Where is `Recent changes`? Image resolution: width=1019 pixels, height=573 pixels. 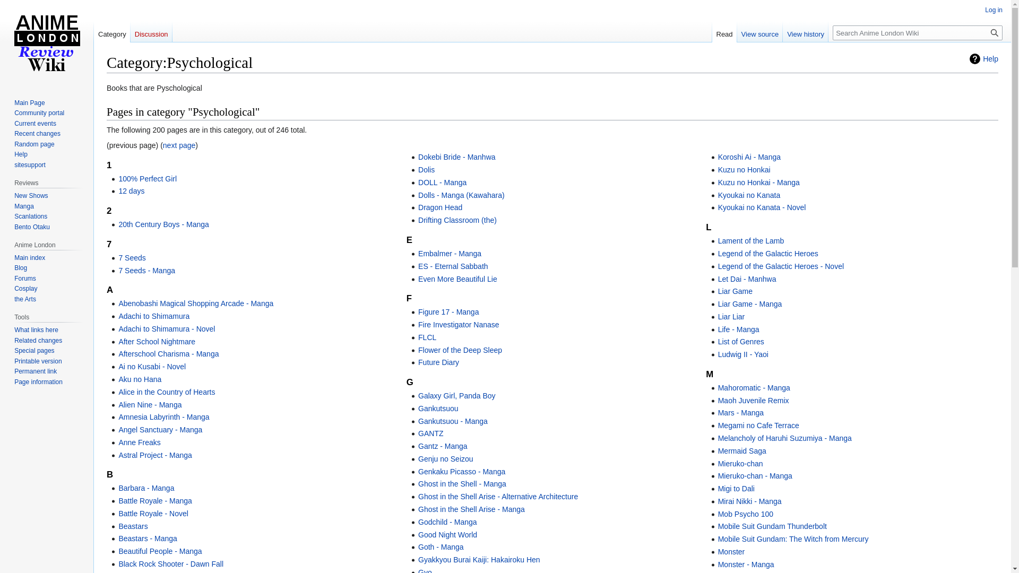 Recent changes is located at coordinates (37, 134).